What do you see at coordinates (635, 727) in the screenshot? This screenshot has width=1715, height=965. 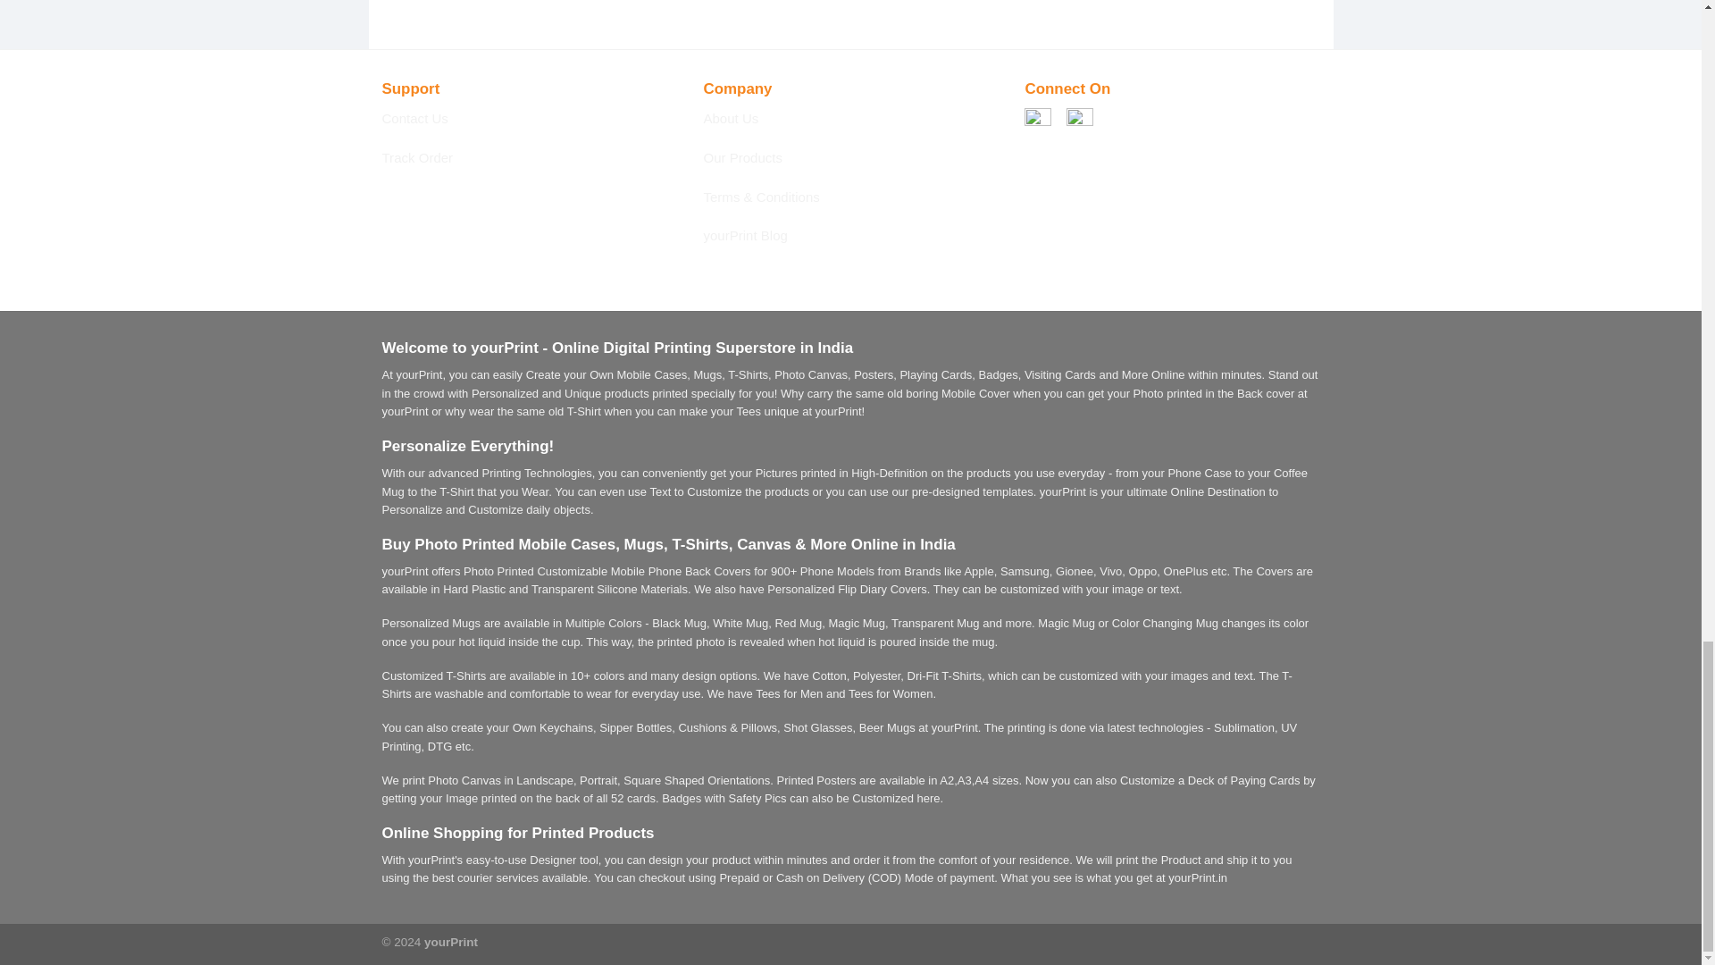 I see `Sipper Bottles` at bounding box center [635, 727].